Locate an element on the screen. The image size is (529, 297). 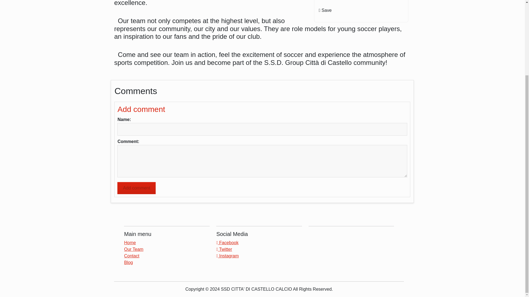
Contact is located at coordinates (131, 256).